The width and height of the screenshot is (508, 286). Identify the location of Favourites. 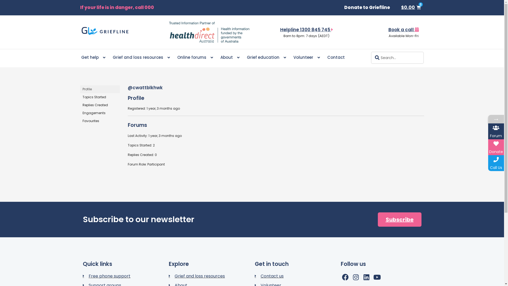
(100, 121).